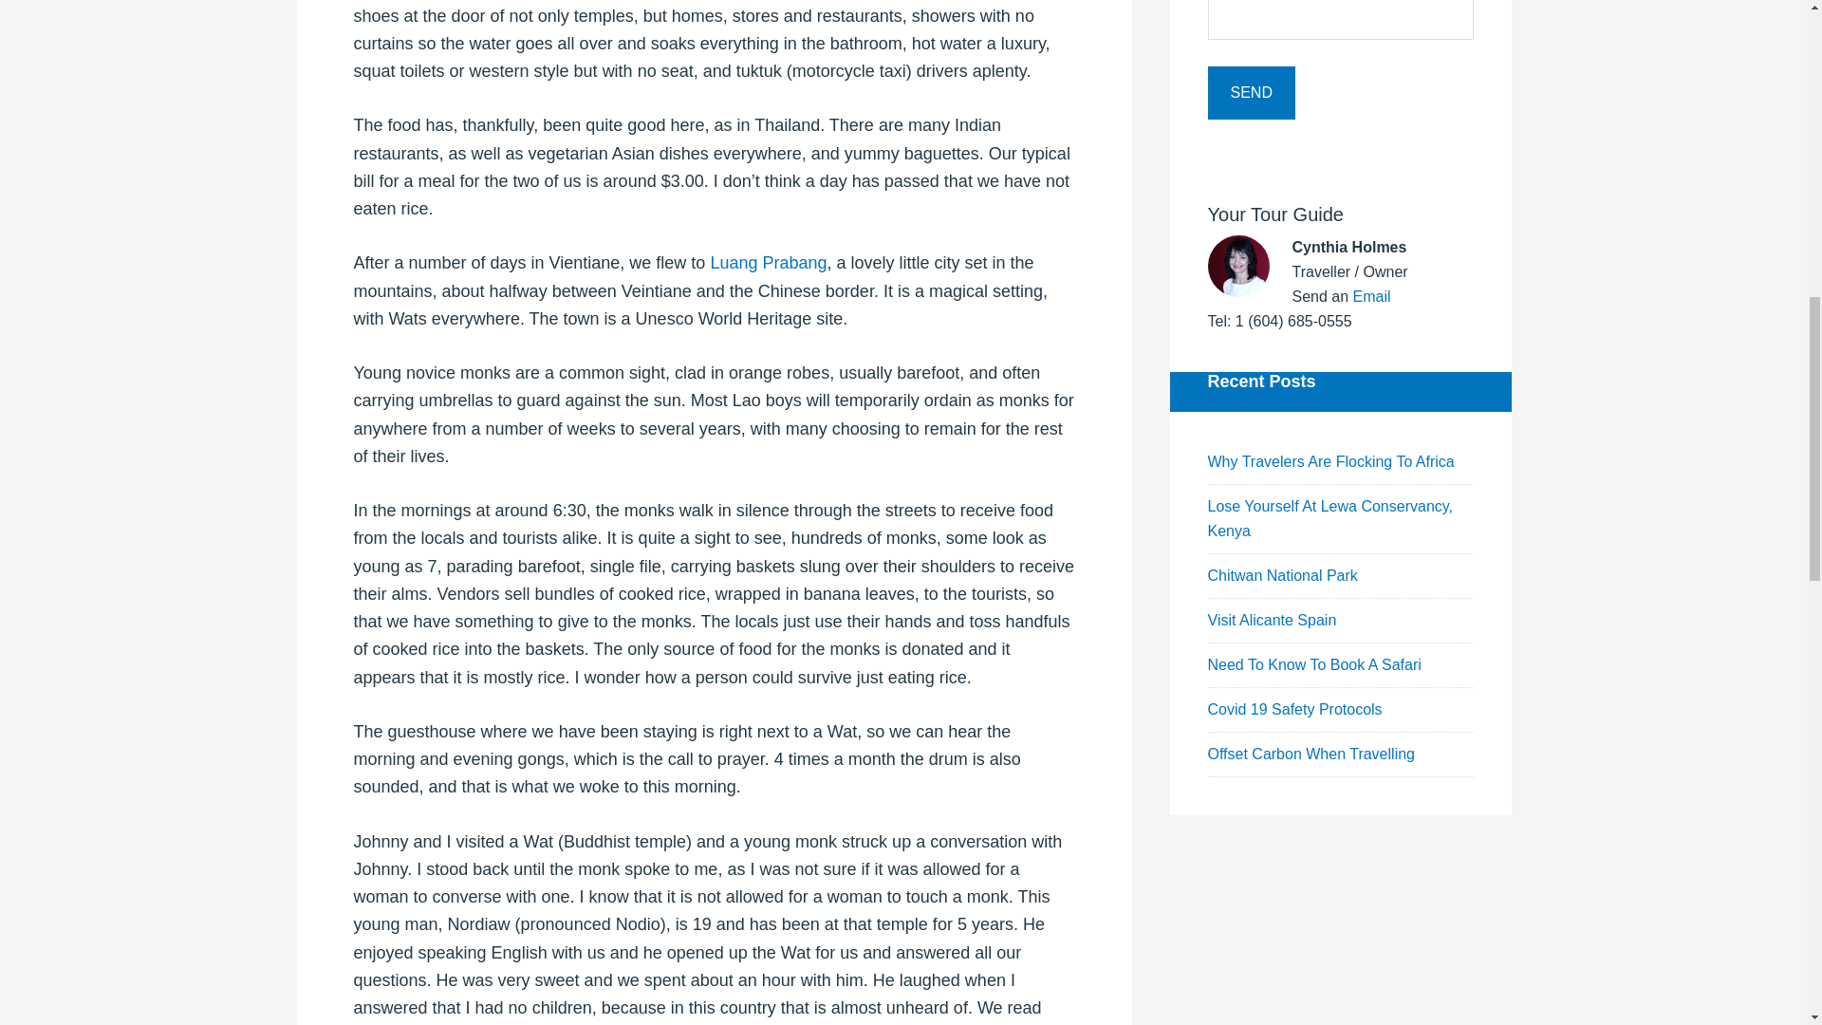 Image resolution: width=1822 pixels, height=1025 pixels. What do you see at coordinates (1281, 575) in the screenshot?
I see `Chitwan National Park` at bounding box center [1281, 575].